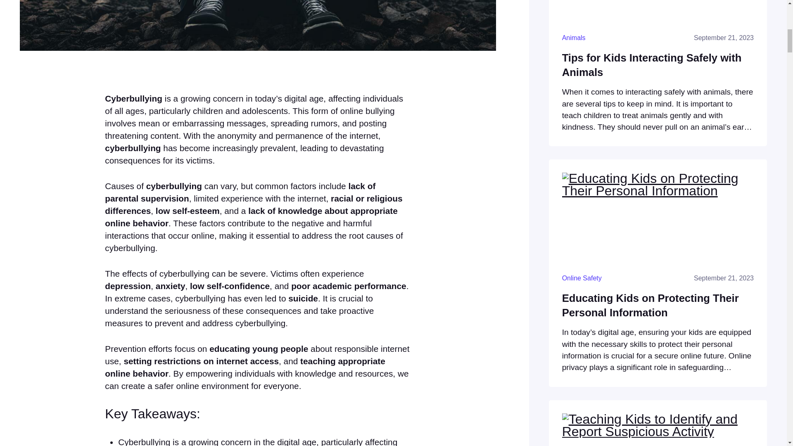  Describe the element at coordinates (658, 65) in the screenshot. I see `Tips for Kids Interacting Safely with Animals` at that location.